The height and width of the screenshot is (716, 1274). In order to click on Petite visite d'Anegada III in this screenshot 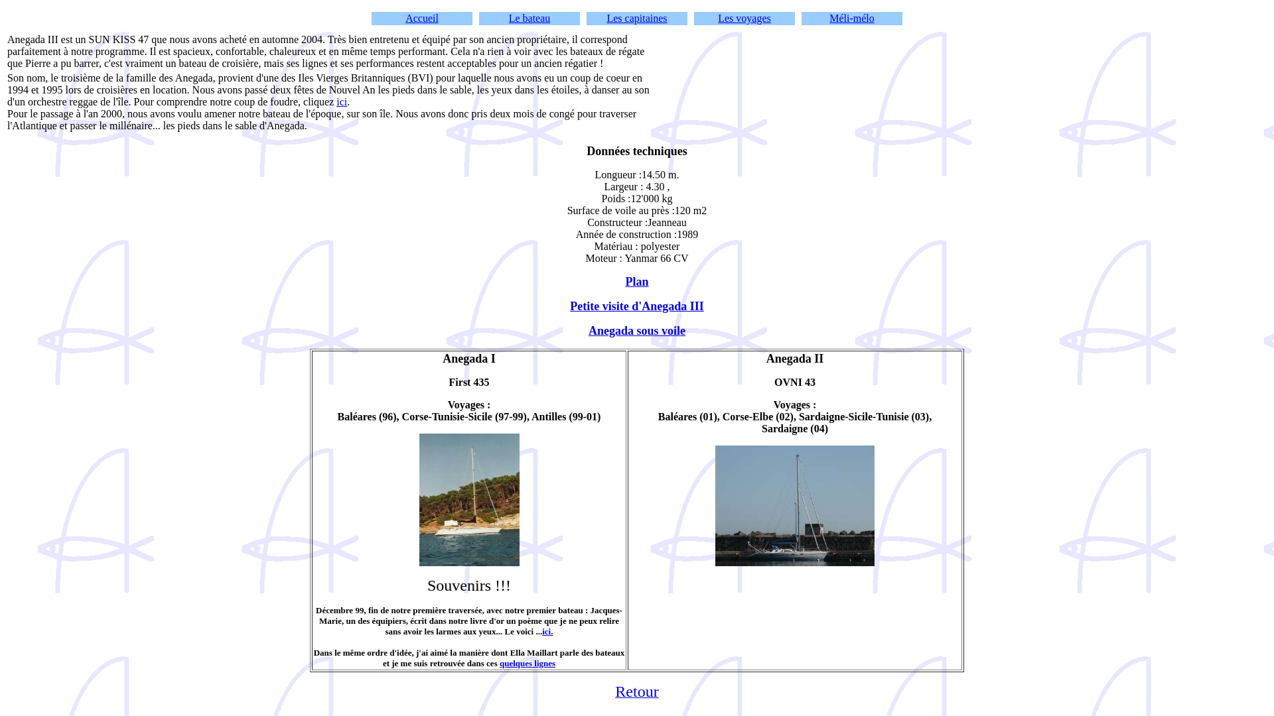, I will do `click(637, 306)`.